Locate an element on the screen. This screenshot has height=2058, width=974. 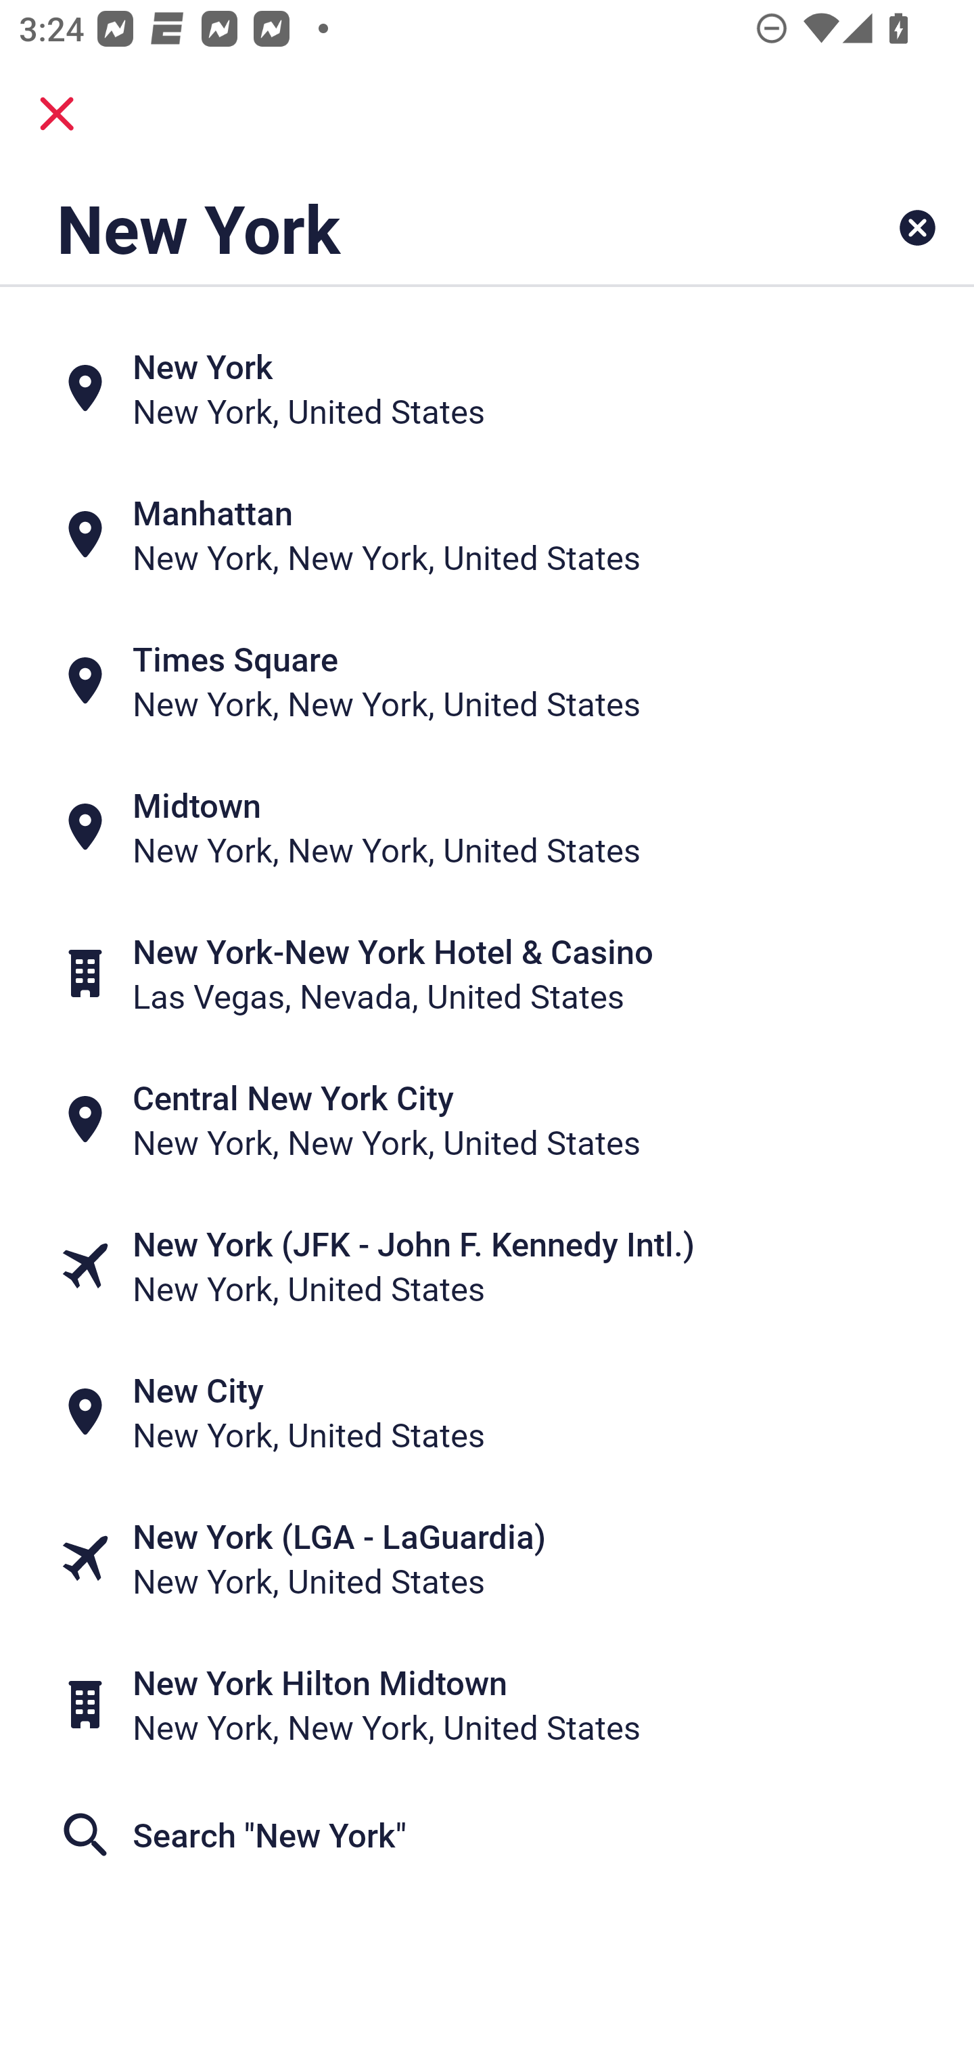
Midtown New York, New York, United States is located at coordinates (487, 827).